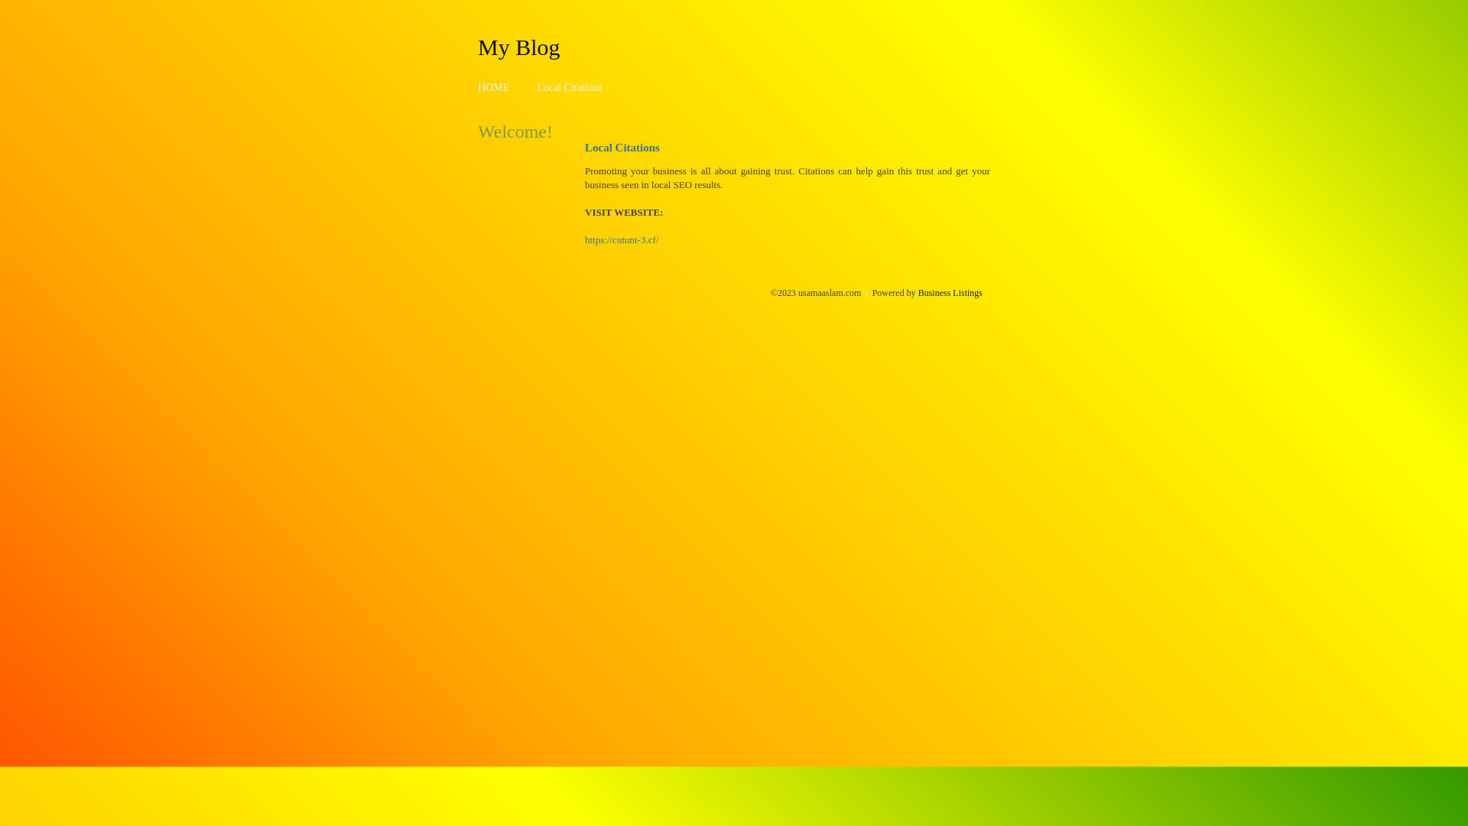 The width and height of the screenshot is (1468, 826). I want to click on My Blog, so click(519, 47).